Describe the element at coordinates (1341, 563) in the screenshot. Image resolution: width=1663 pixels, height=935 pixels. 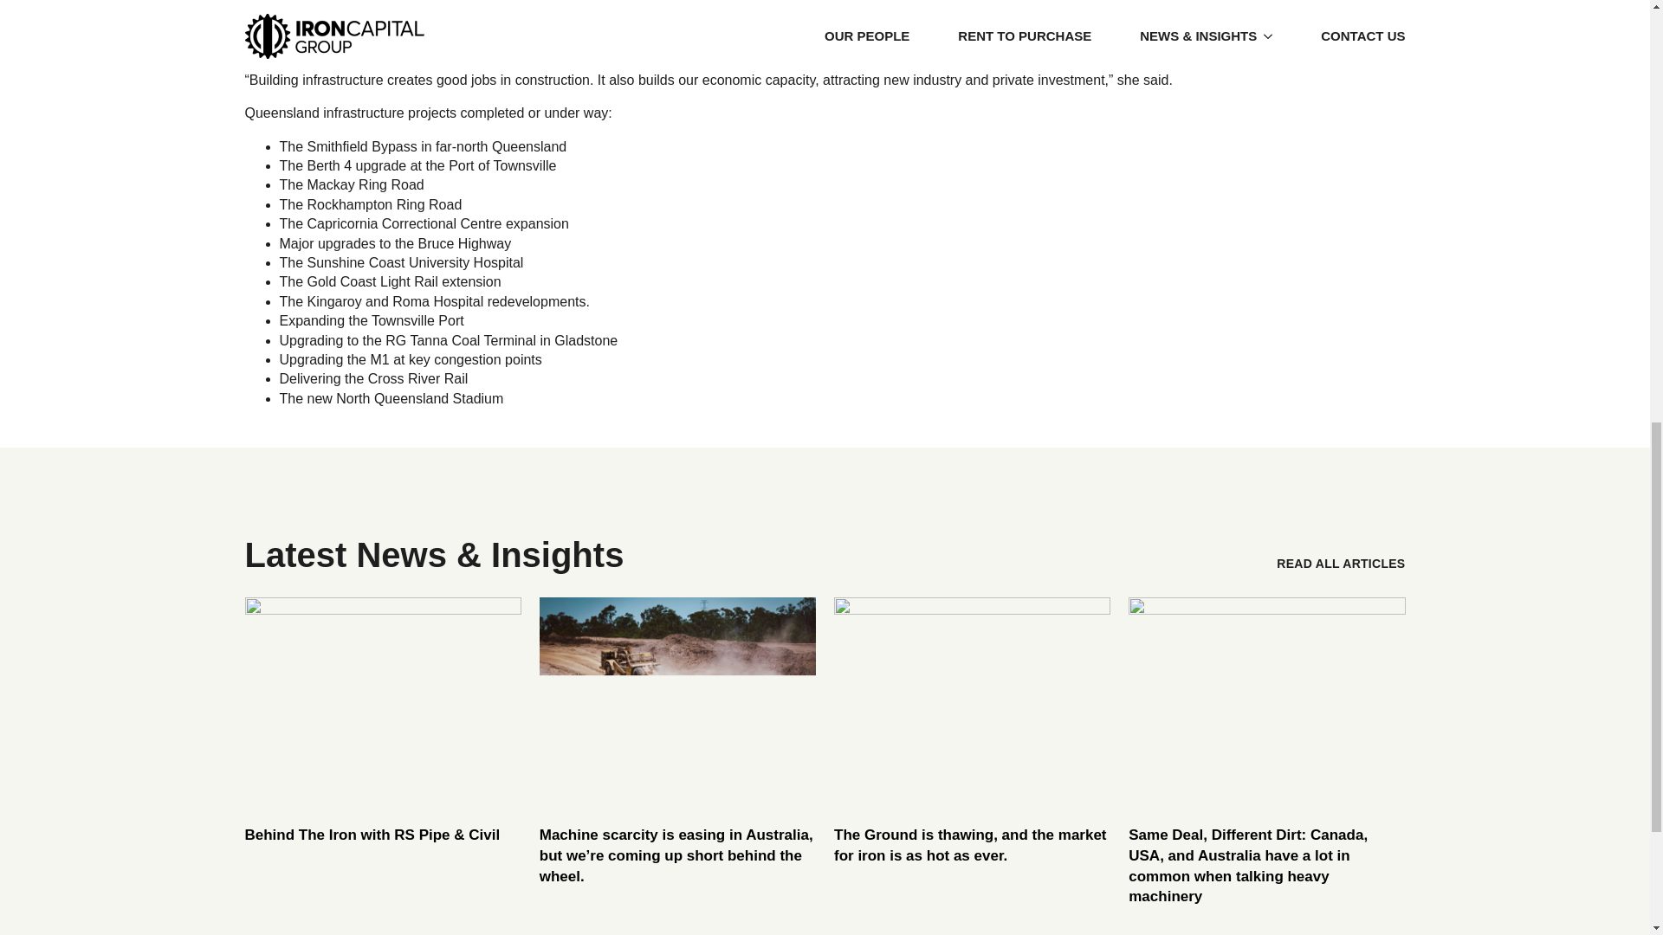
I see `READ ALL ARTICLES` at that location.